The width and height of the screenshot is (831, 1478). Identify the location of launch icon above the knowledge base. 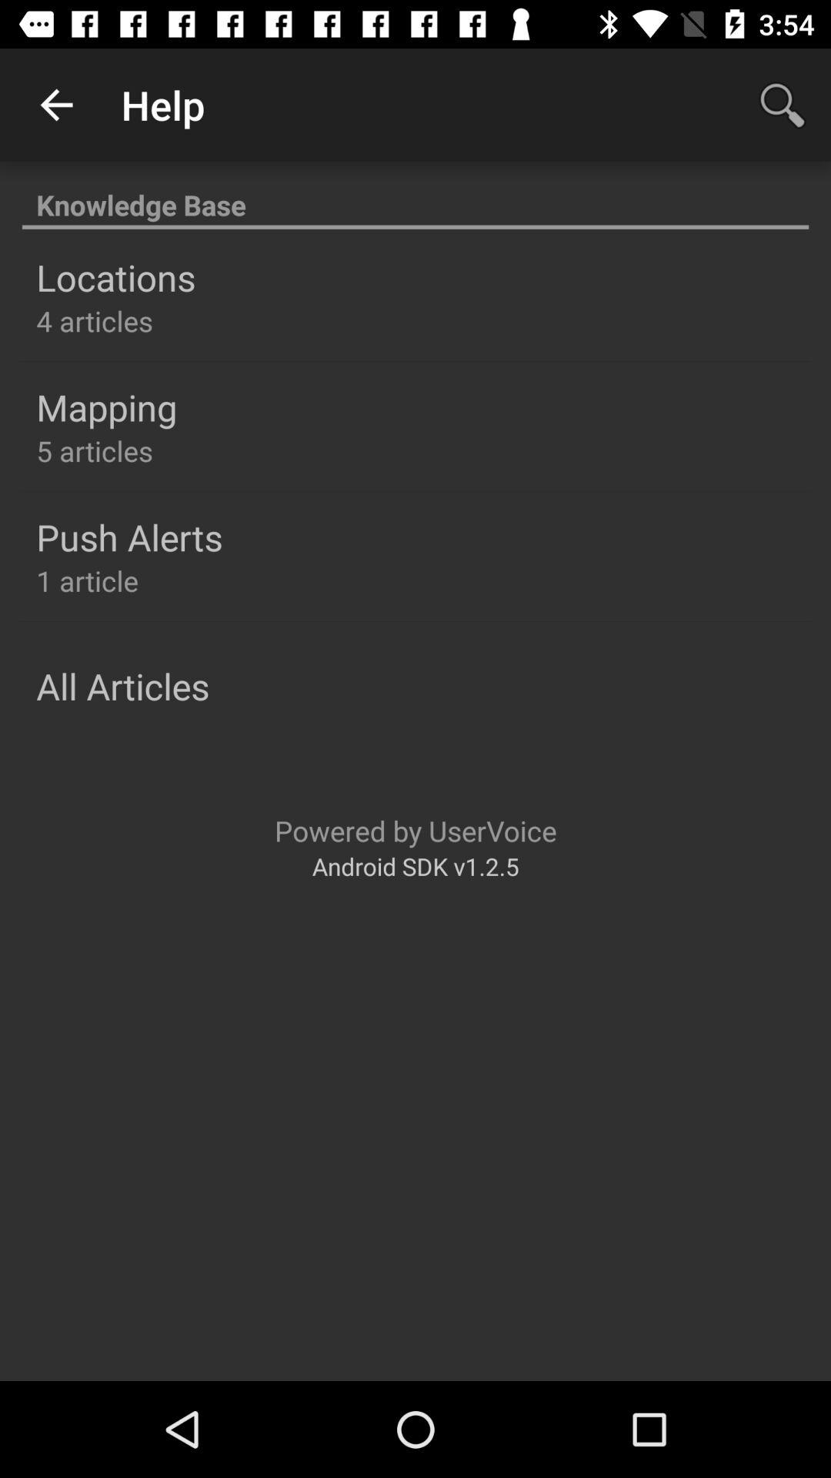
(782, 105).